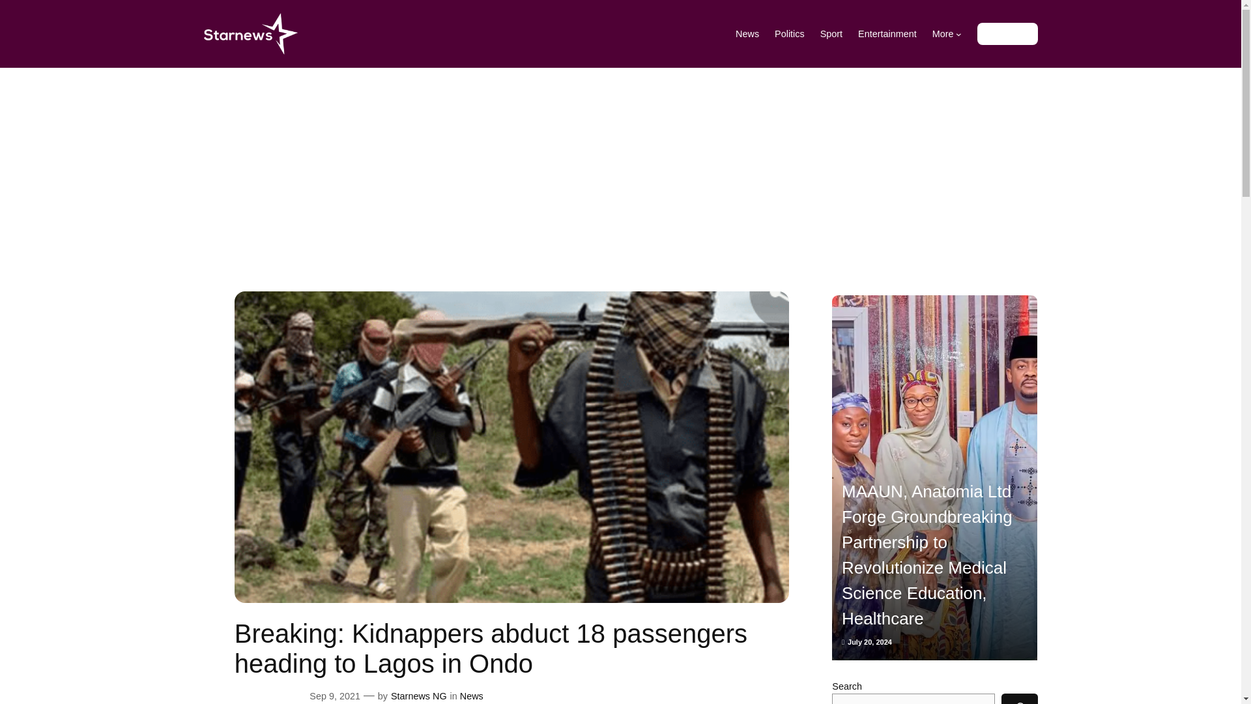 The width and height of the screenshot is (1251, 704). What do you see at coordinates (1007, 34) in the screenshot?
I see `Get The App` at bounding box center [1007, 34].